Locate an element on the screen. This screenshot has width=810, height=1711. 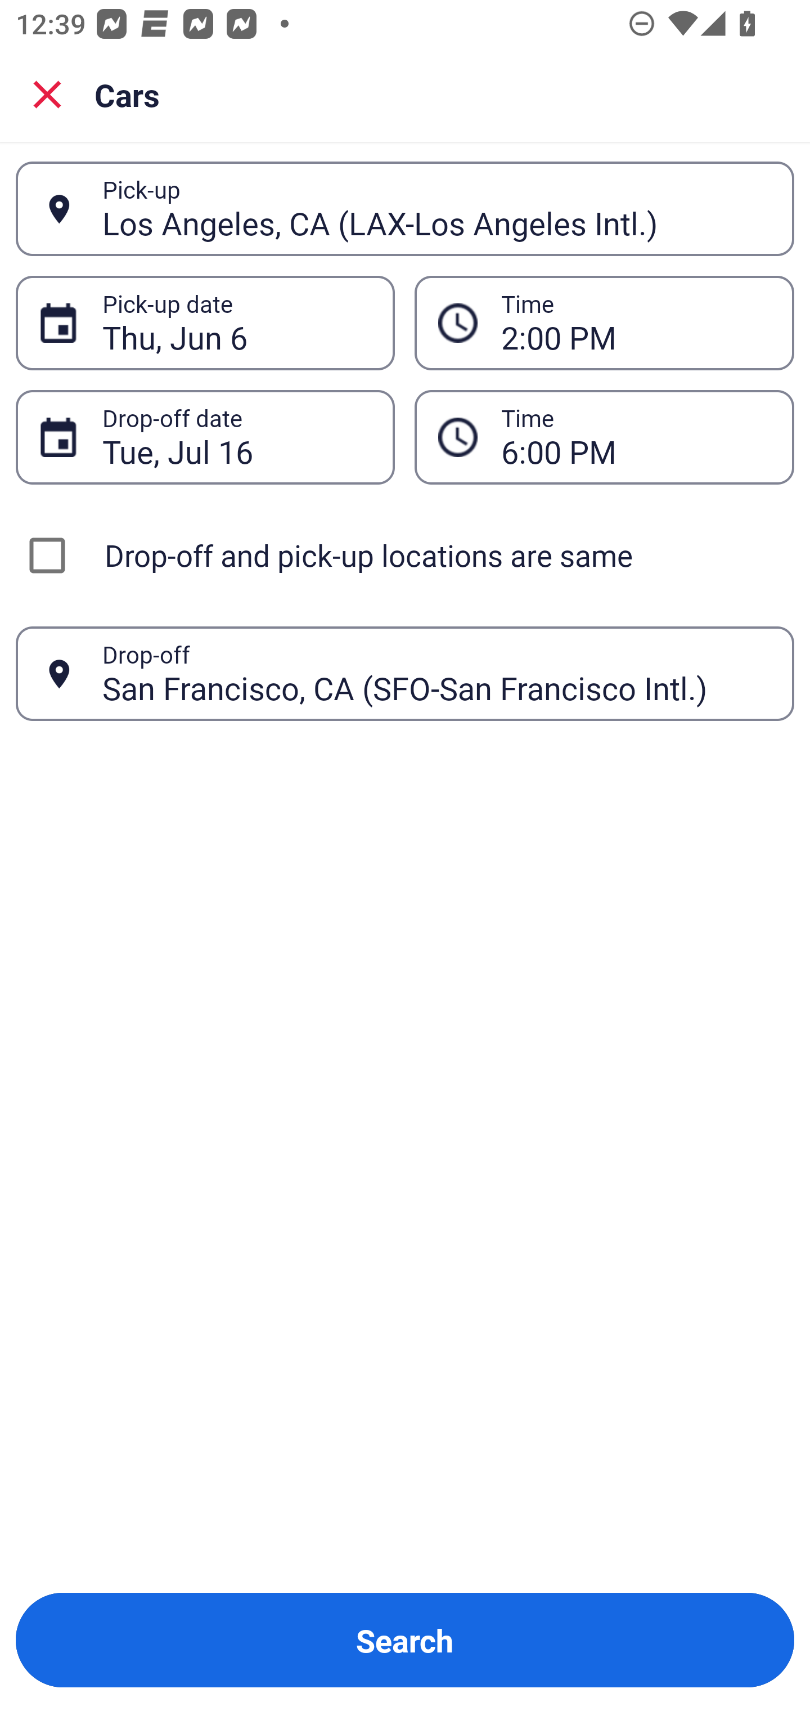
Tue, Jul 16 Drop-off date is located at coordinates (205, 437).